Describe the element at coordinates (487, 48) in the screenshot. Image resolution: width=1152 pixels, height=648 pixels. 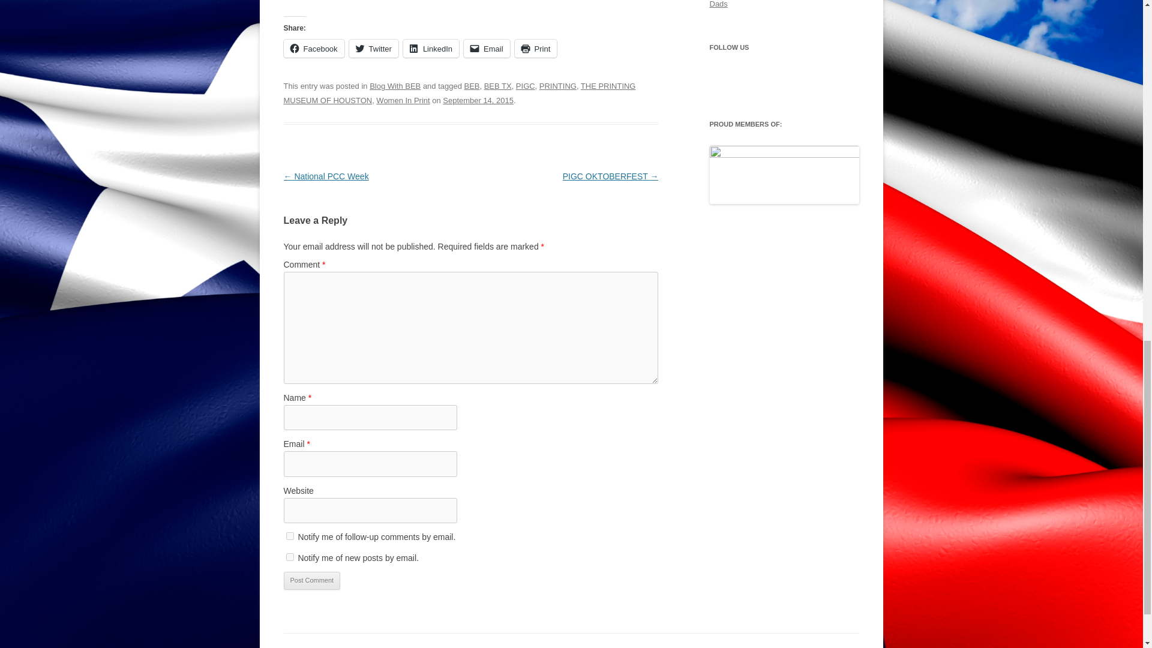
I see `Email` at that location.